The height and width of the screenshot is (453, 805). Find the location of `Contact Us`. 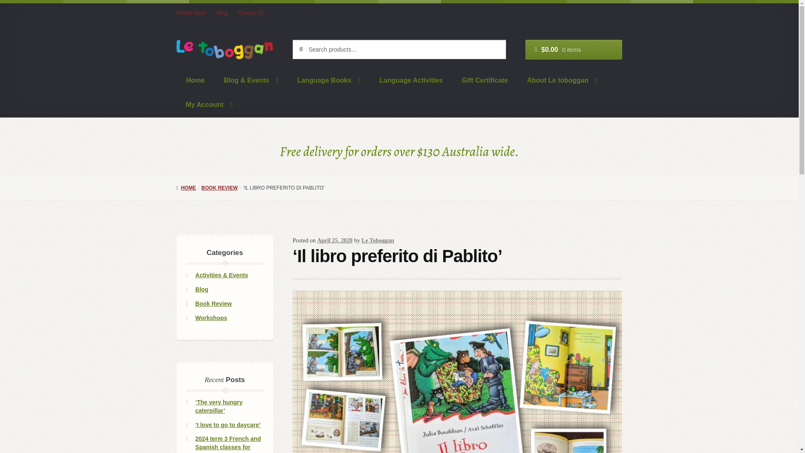

Contact Us is located at coordinates (252, 13).